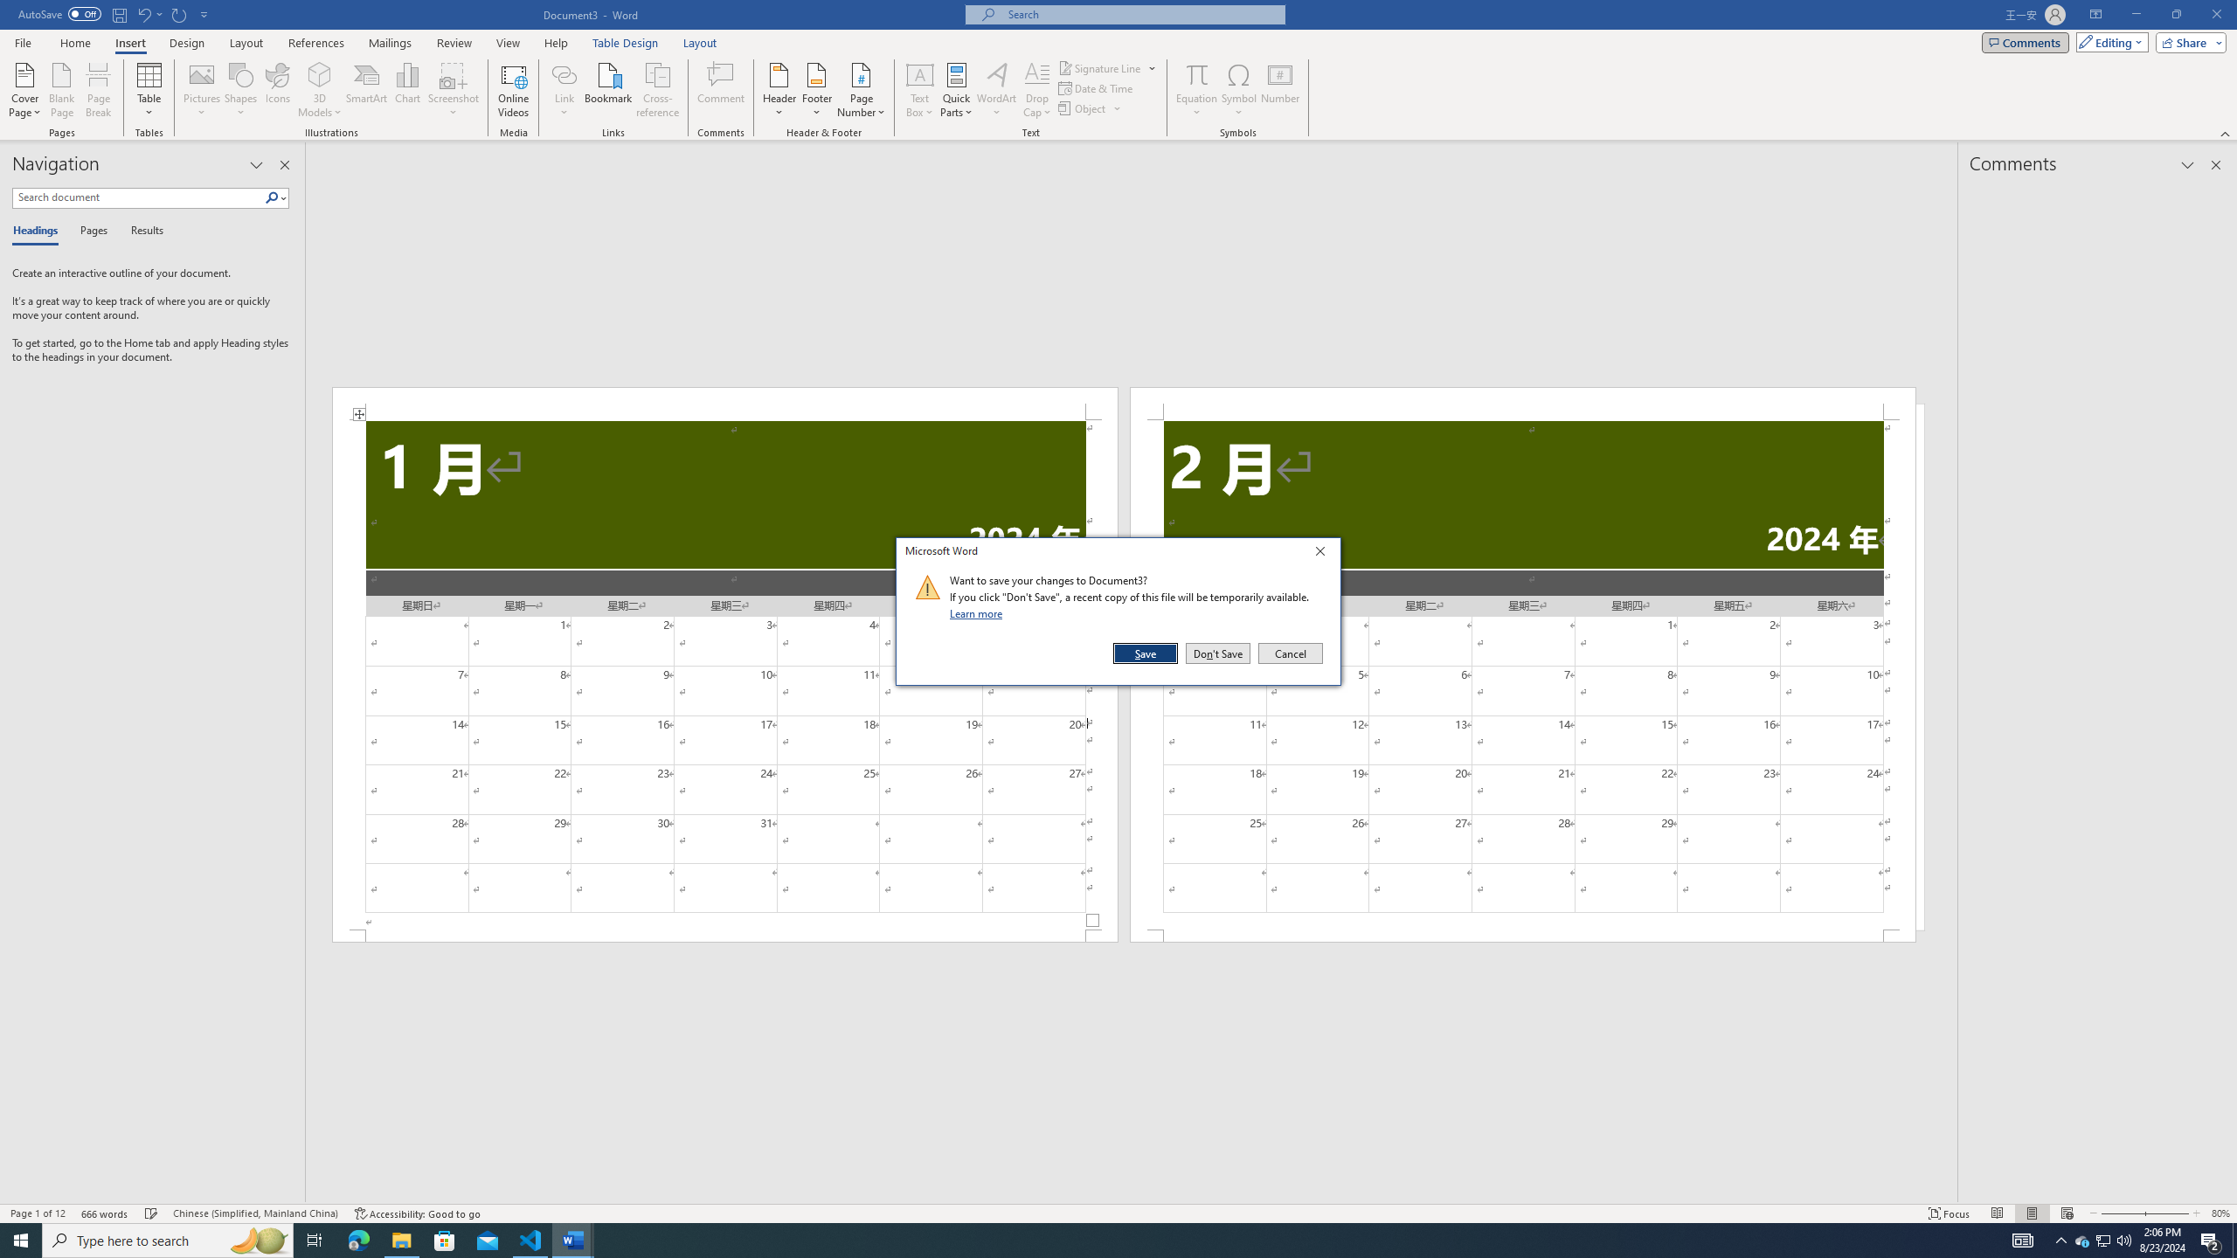  I want to click on Microsoft search, so click(1141, 14).